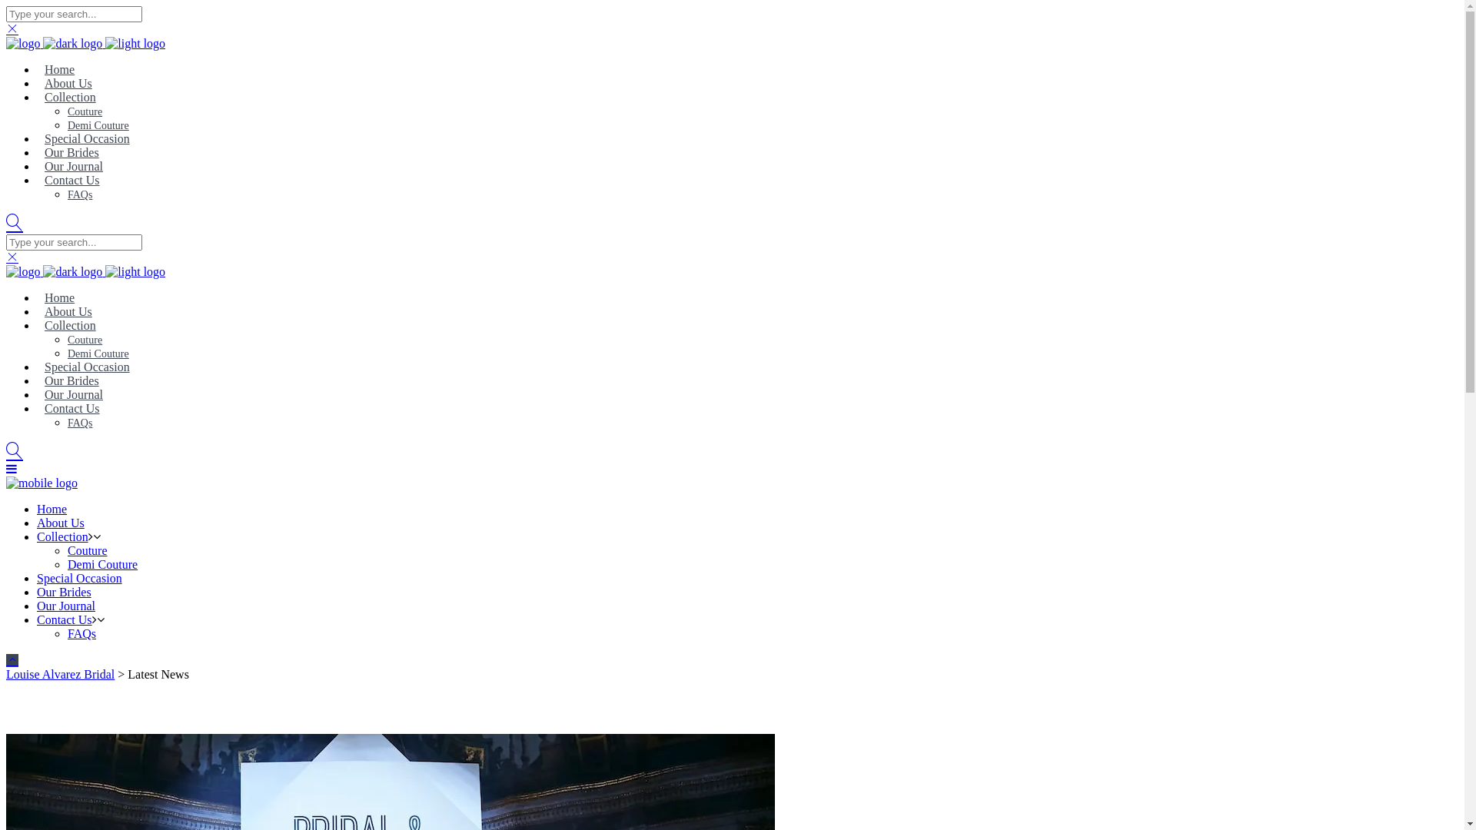 This screenshot has height=830, width=1476. Describe the element at coordinates (80, 195) in the screenshot. I see `FAQs` at that location.